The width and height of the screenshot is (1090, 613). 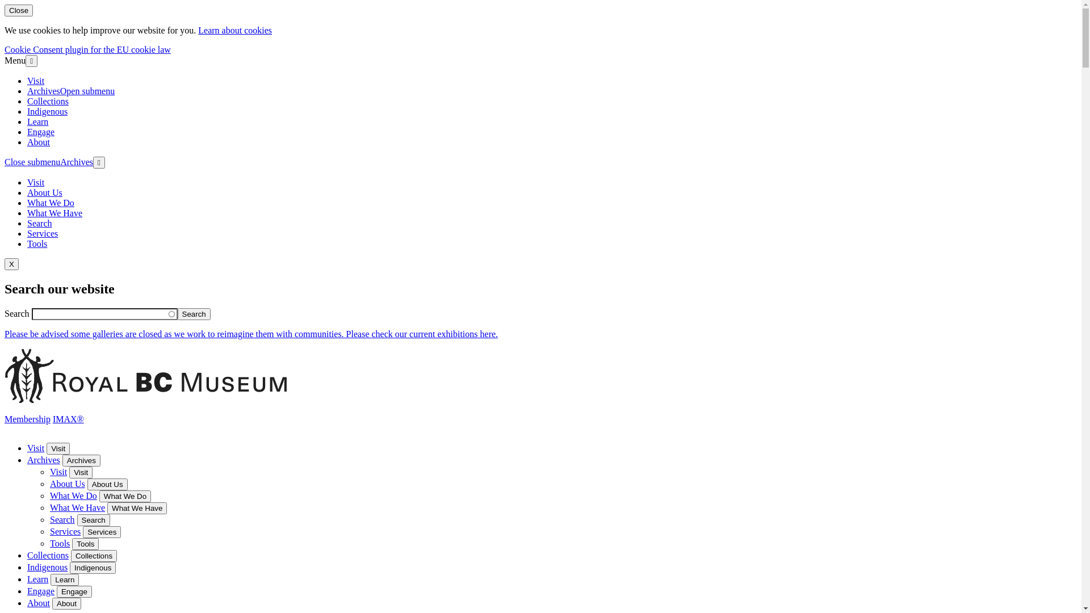 What do you see at coordinates (32, 162) in the screenshot?
I see `Close submenu` at bounding box center [32, 162].